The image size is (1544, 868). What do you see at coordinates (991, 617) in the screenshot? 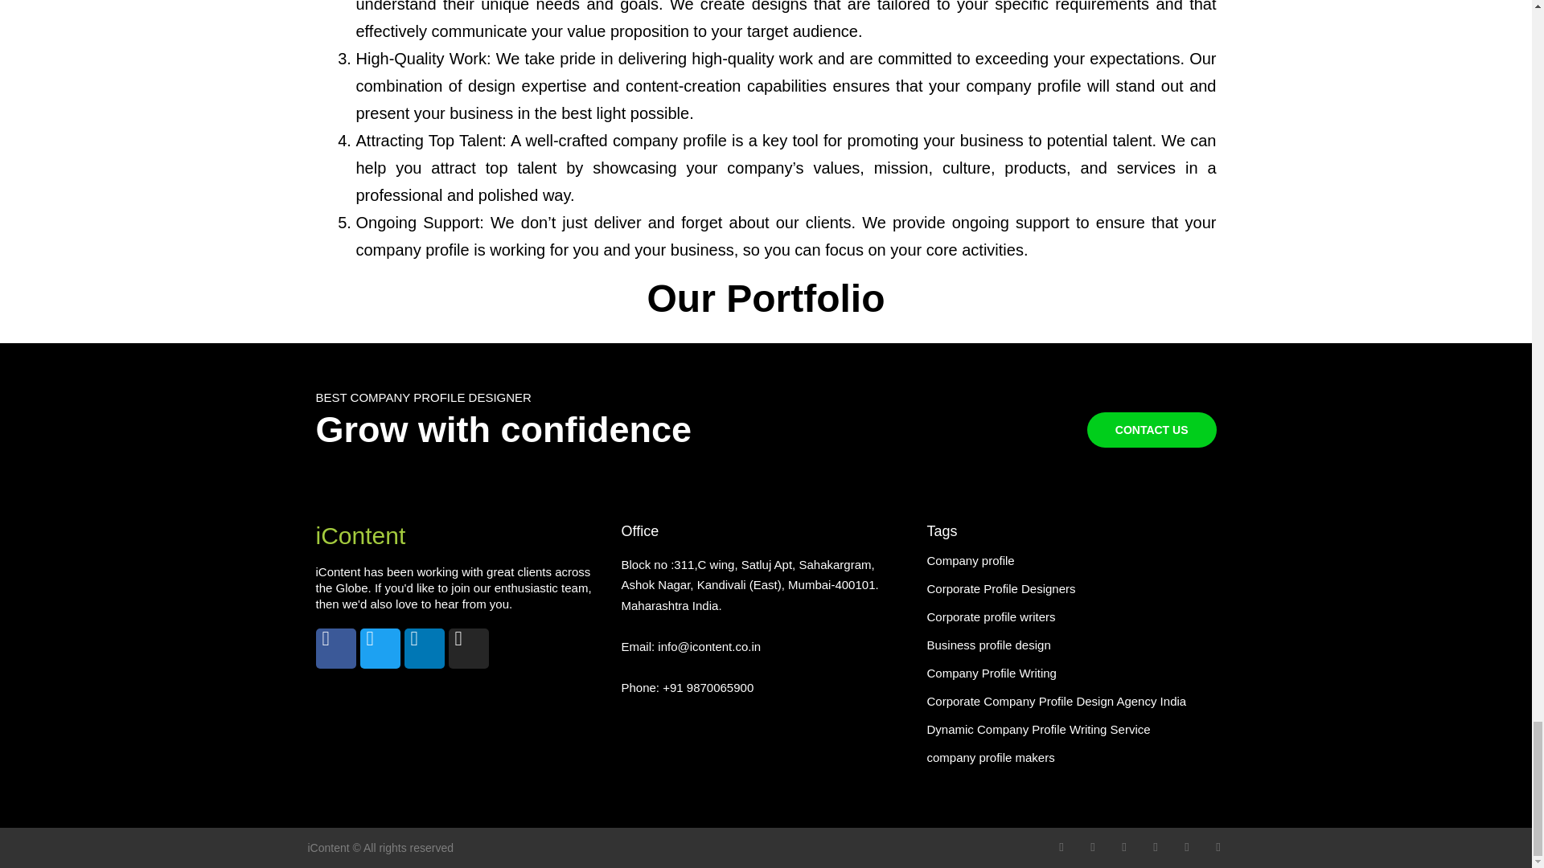
I see `Corporate profile writers` at bounding box center [991, 617].